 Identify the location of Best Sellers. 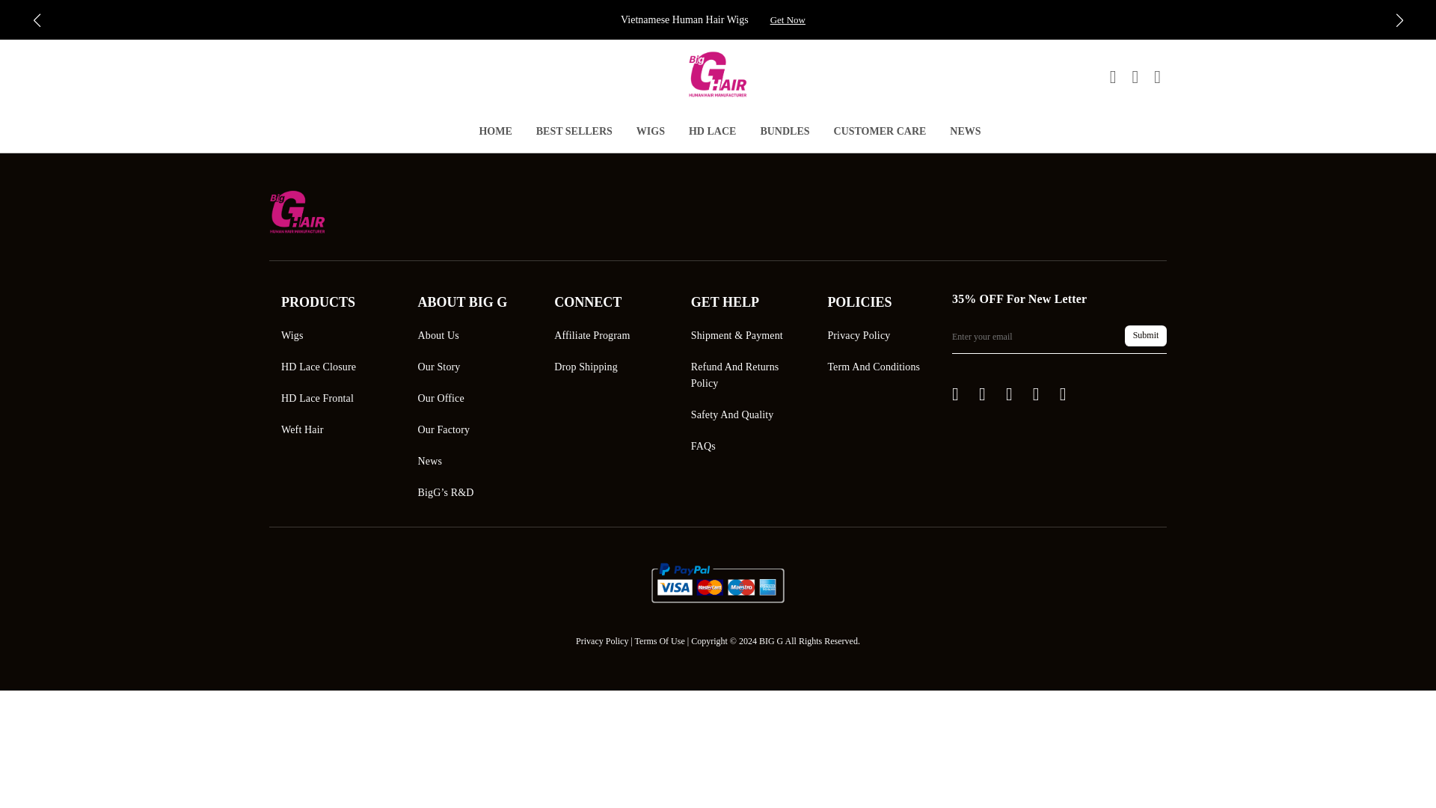
(574, 133).